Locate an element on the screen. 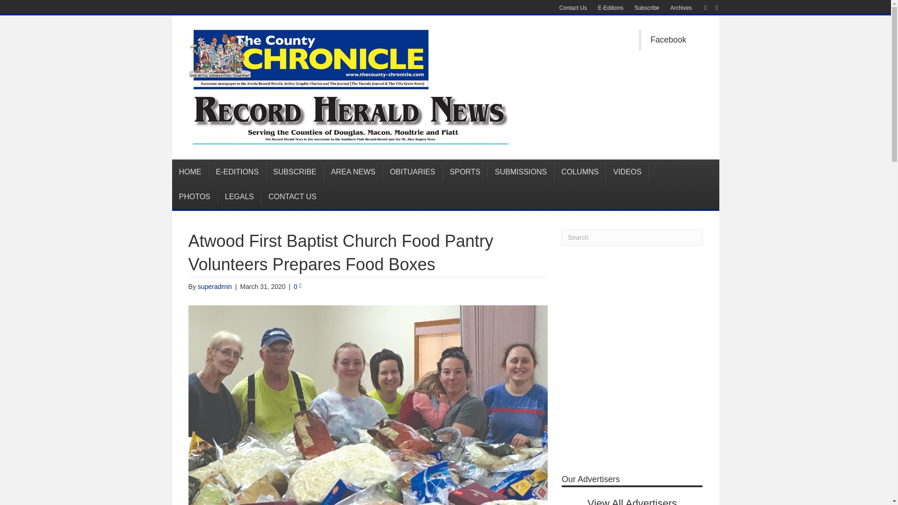  Subscribe is located at coordinates (646, 8).